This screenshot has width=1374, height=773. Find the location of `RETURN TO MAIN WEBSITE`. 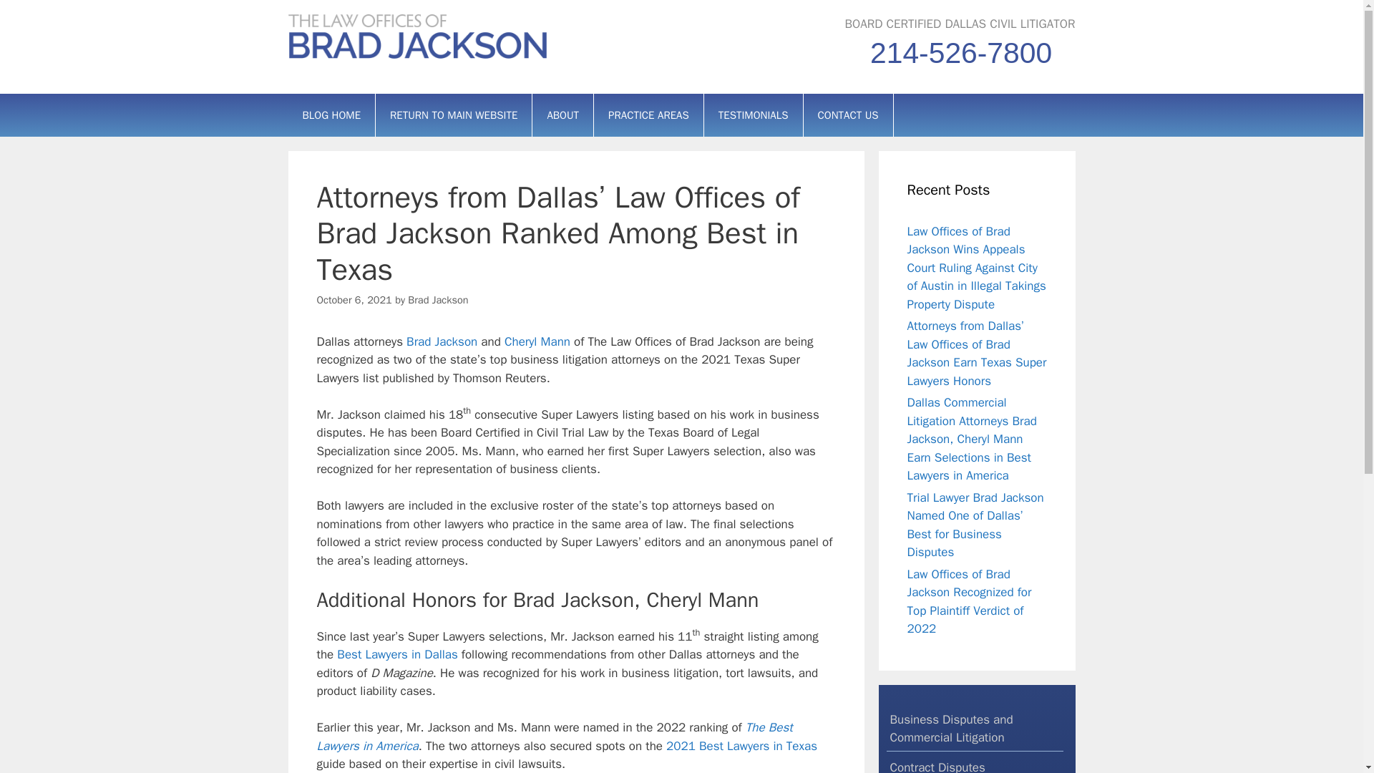

RETURN TO MAIN WEBSITE is located at coordinates (454, 115).